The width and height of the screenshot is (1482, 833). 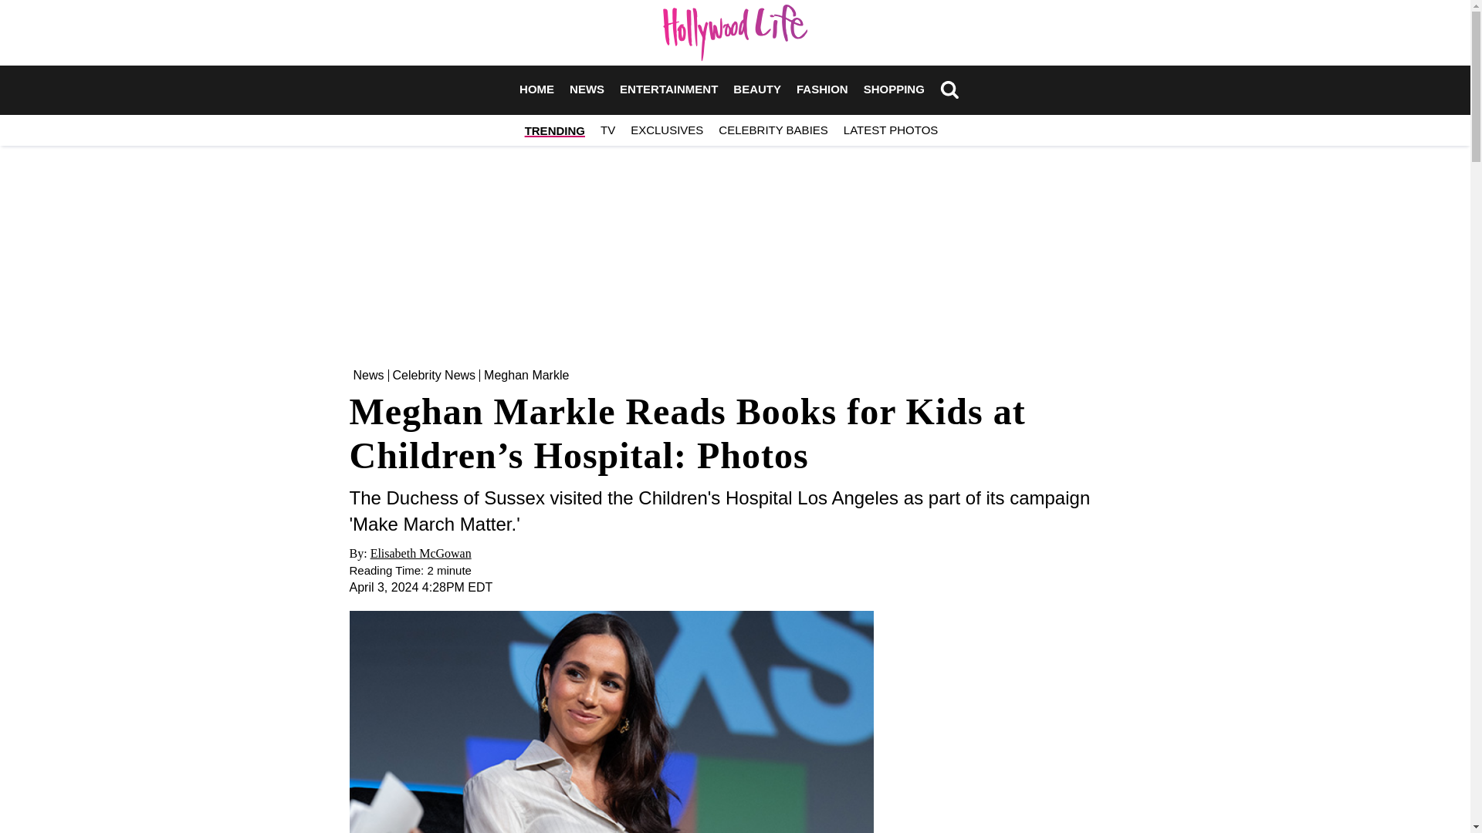 I want to click on FASHION, so click(x=822, y=89).